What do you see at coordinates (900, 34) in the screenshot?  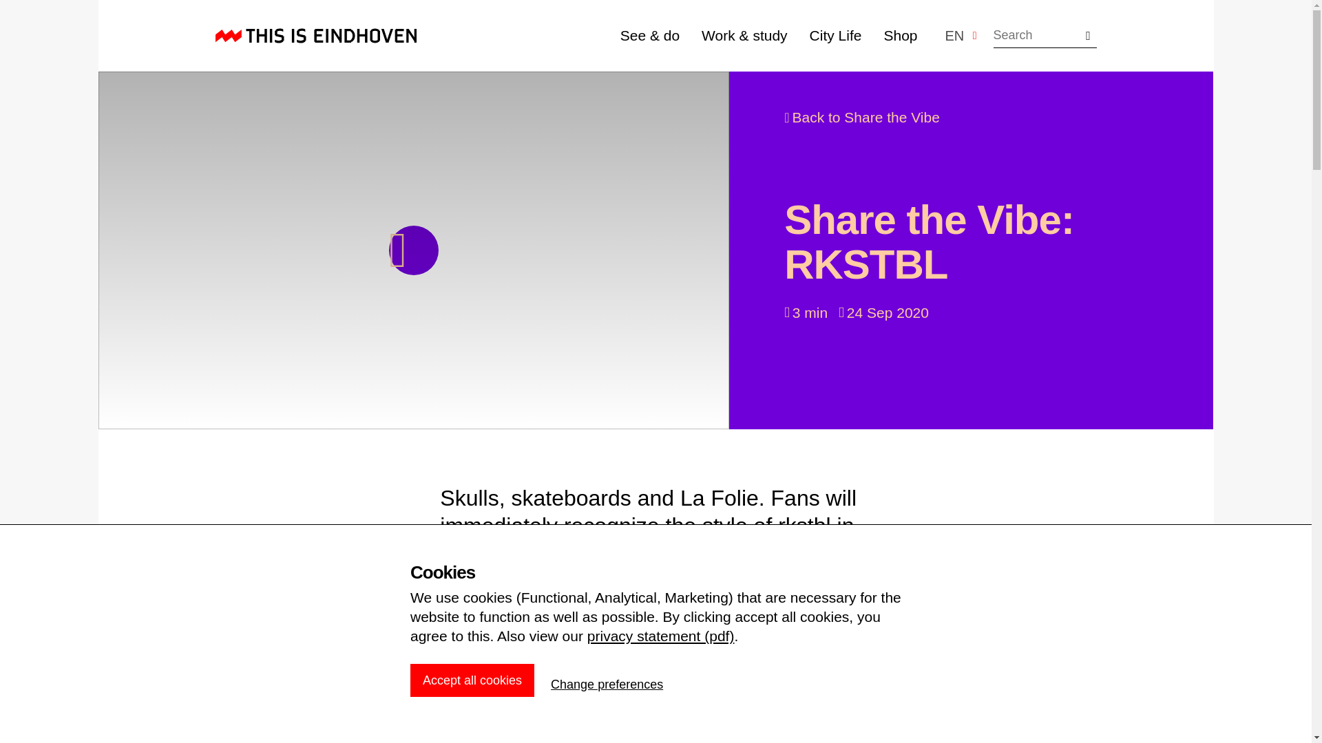 I see `Shop` at bounding box center [900, 34].